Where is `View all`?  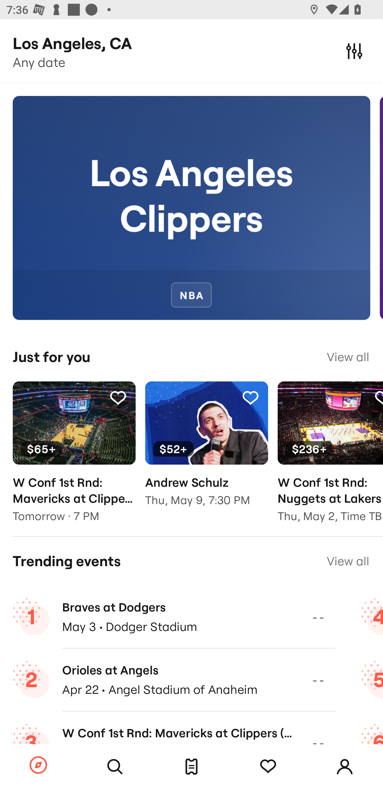
View all is located at coordinates (348, 357).